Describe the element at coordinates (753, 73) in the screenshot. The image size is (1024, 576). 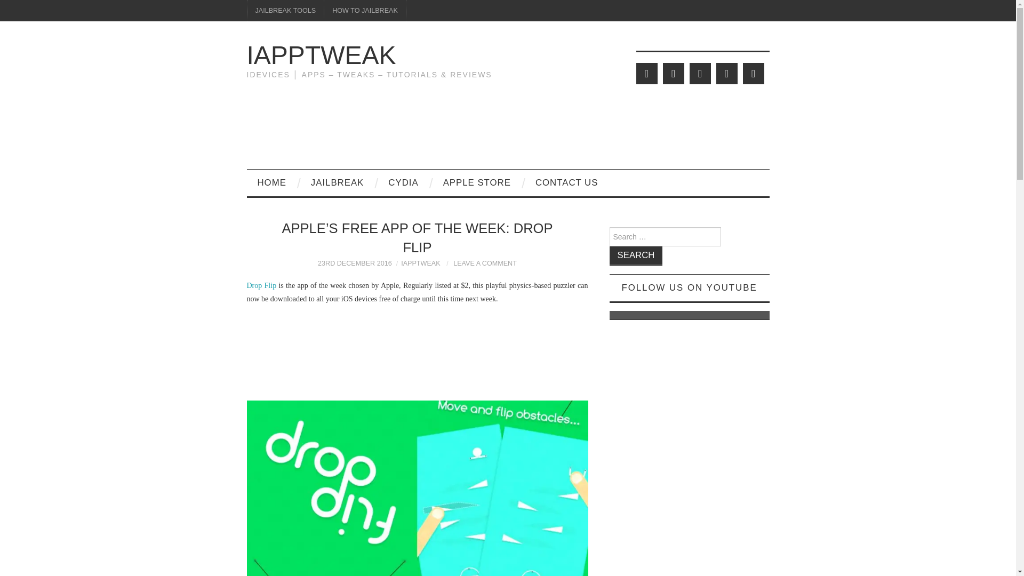
I see `Instagram` at that location.